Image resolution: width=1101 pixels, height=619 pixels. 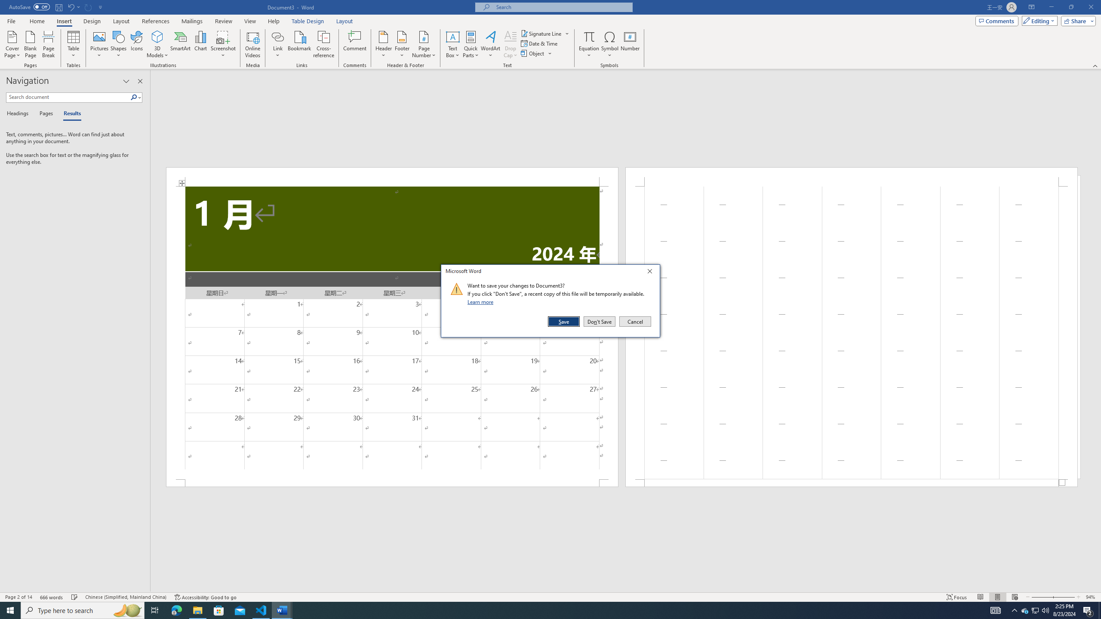 I want to click on Header, so click(x=384, y=44).